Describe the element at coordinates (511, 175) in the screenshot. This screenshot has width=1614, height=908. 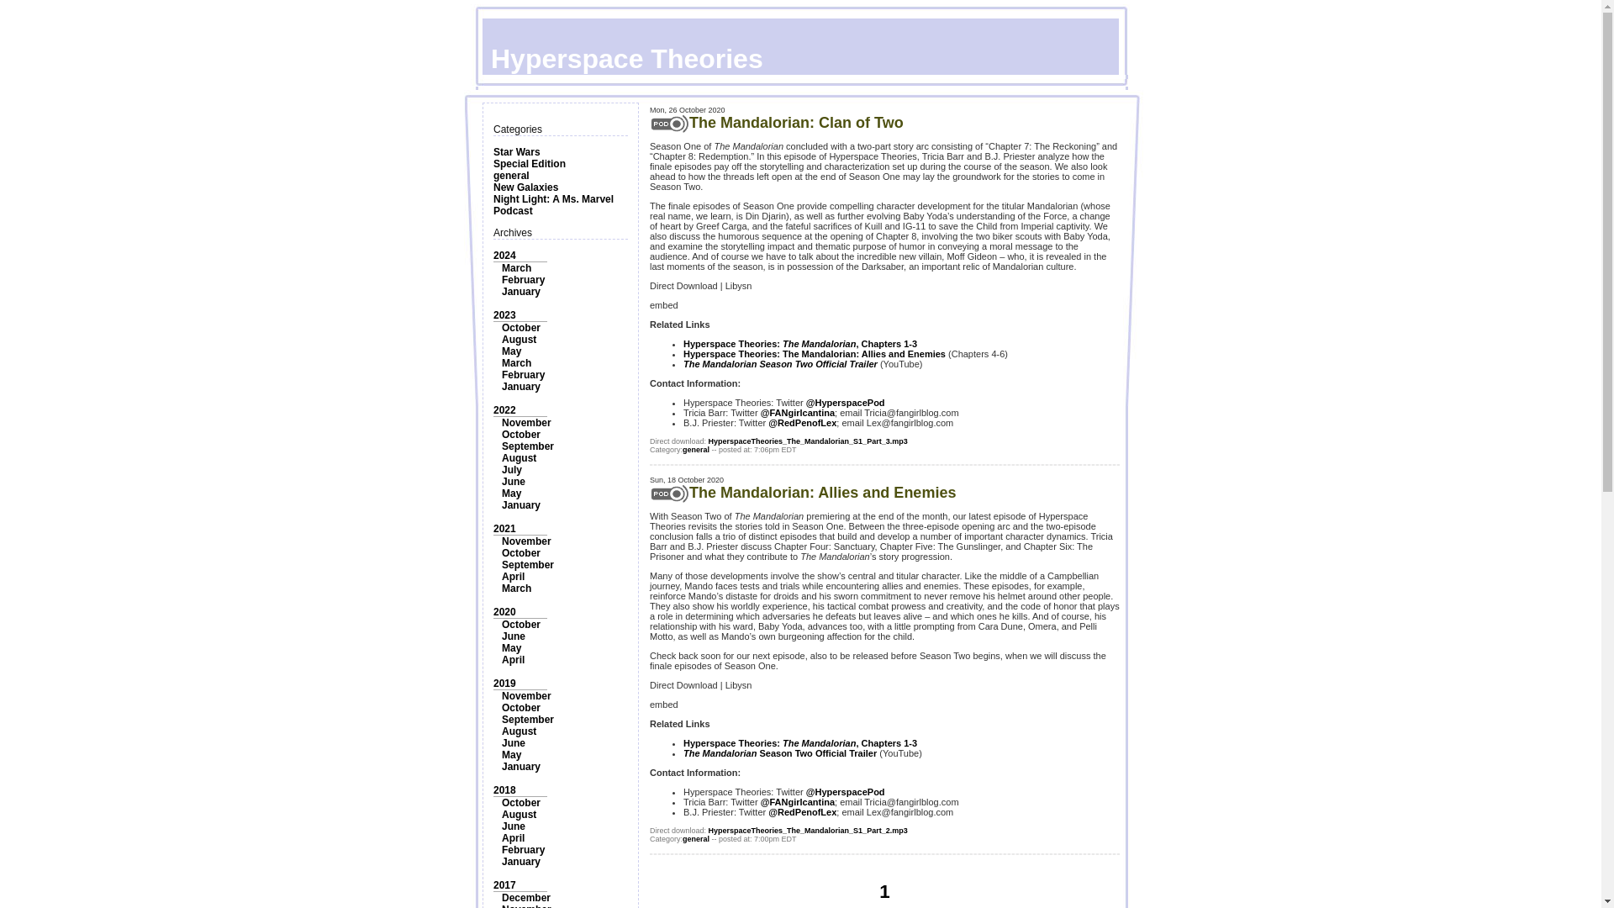
I see `general` at that location.